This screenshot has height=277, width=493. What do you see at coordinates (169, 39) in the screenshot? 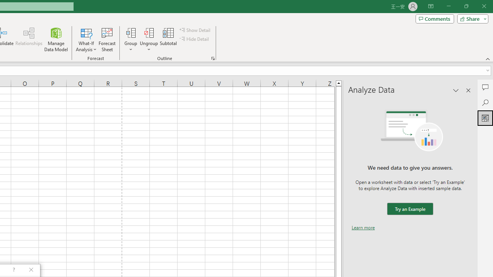
I see `Subtotal` at bounding box center [169, 39].